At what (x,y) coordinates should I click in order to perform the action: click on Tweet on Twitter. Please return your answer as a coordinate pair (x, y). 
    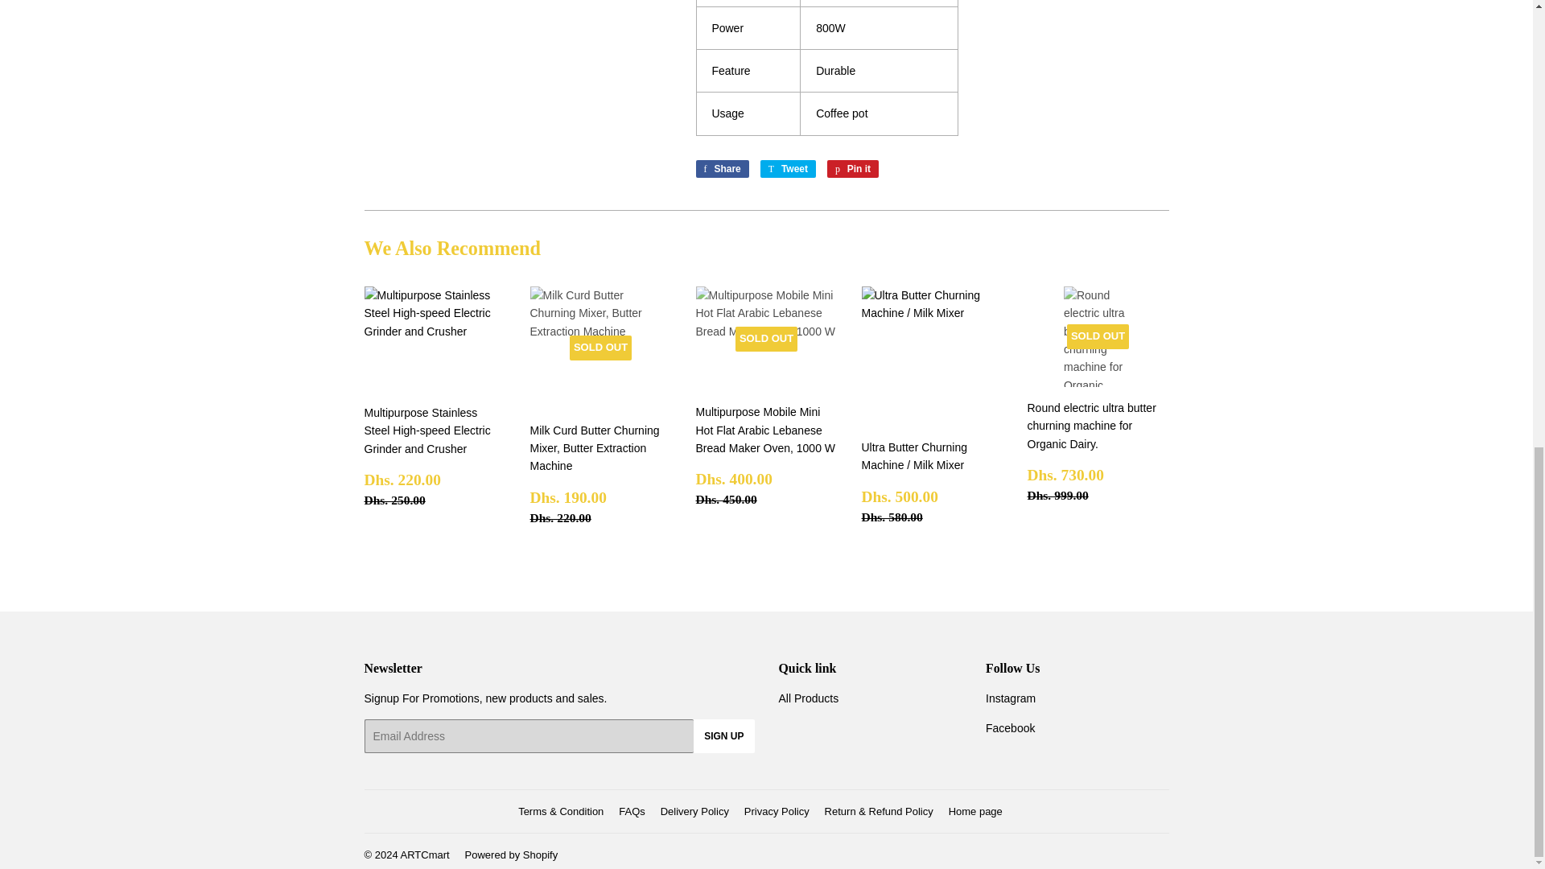
    Looking at the image, I should click on (787, 169).